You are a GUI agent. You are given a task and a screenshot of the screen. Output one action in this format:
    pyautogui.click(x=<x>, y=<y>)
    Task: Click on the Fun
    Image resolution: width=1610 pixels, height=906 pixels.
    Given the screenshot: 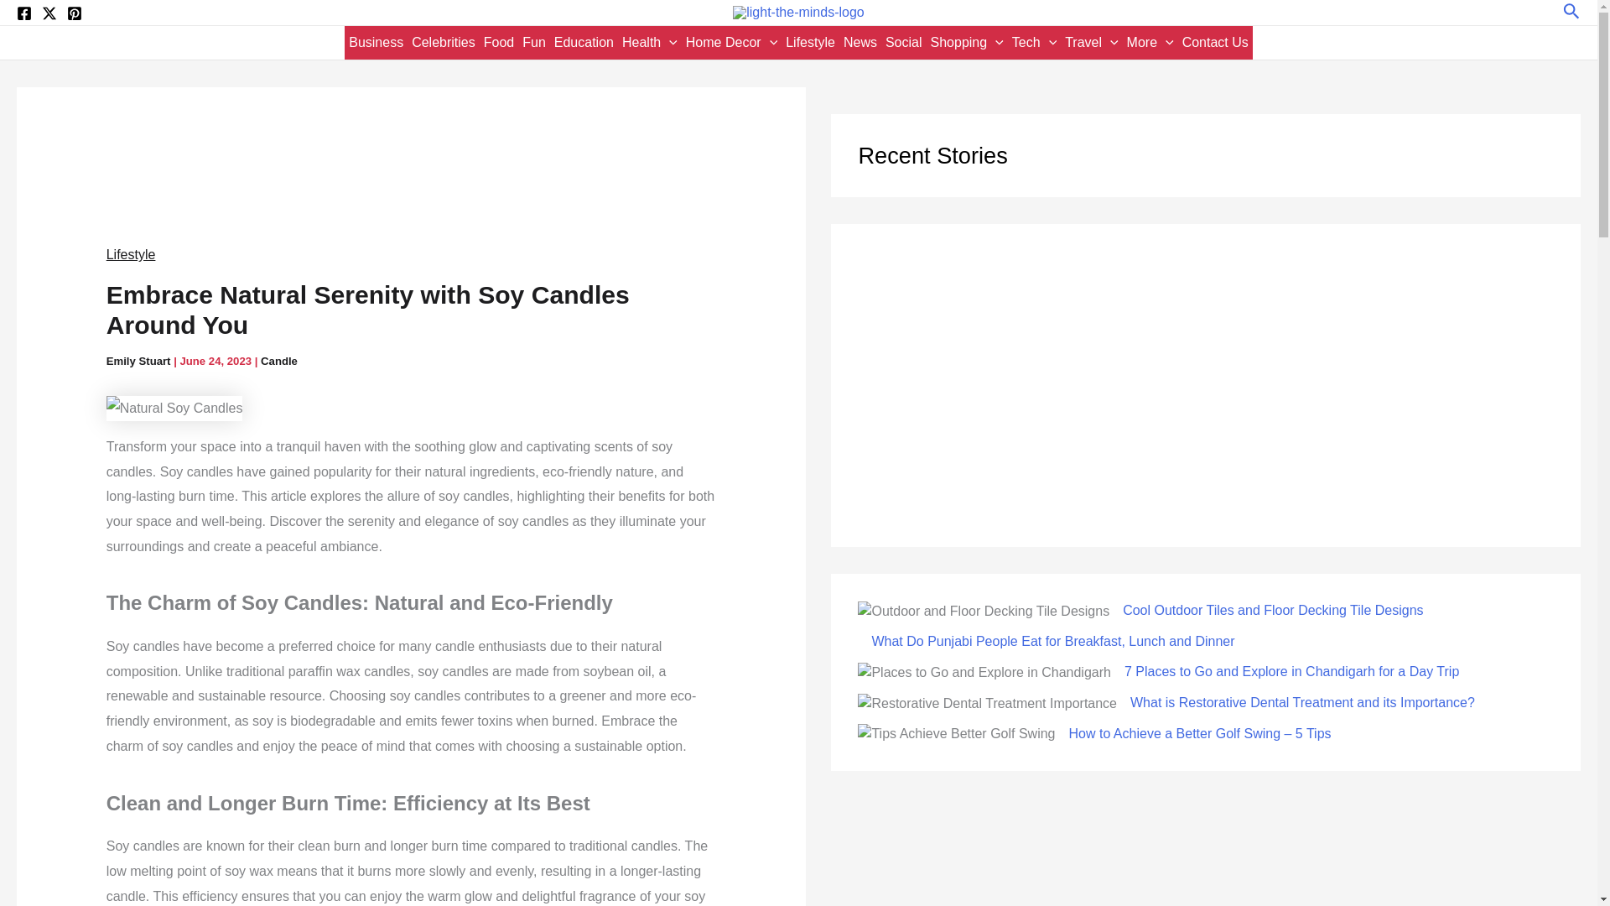 What is the action you would take?
    pyautogui.click(x=534, y=43)
    